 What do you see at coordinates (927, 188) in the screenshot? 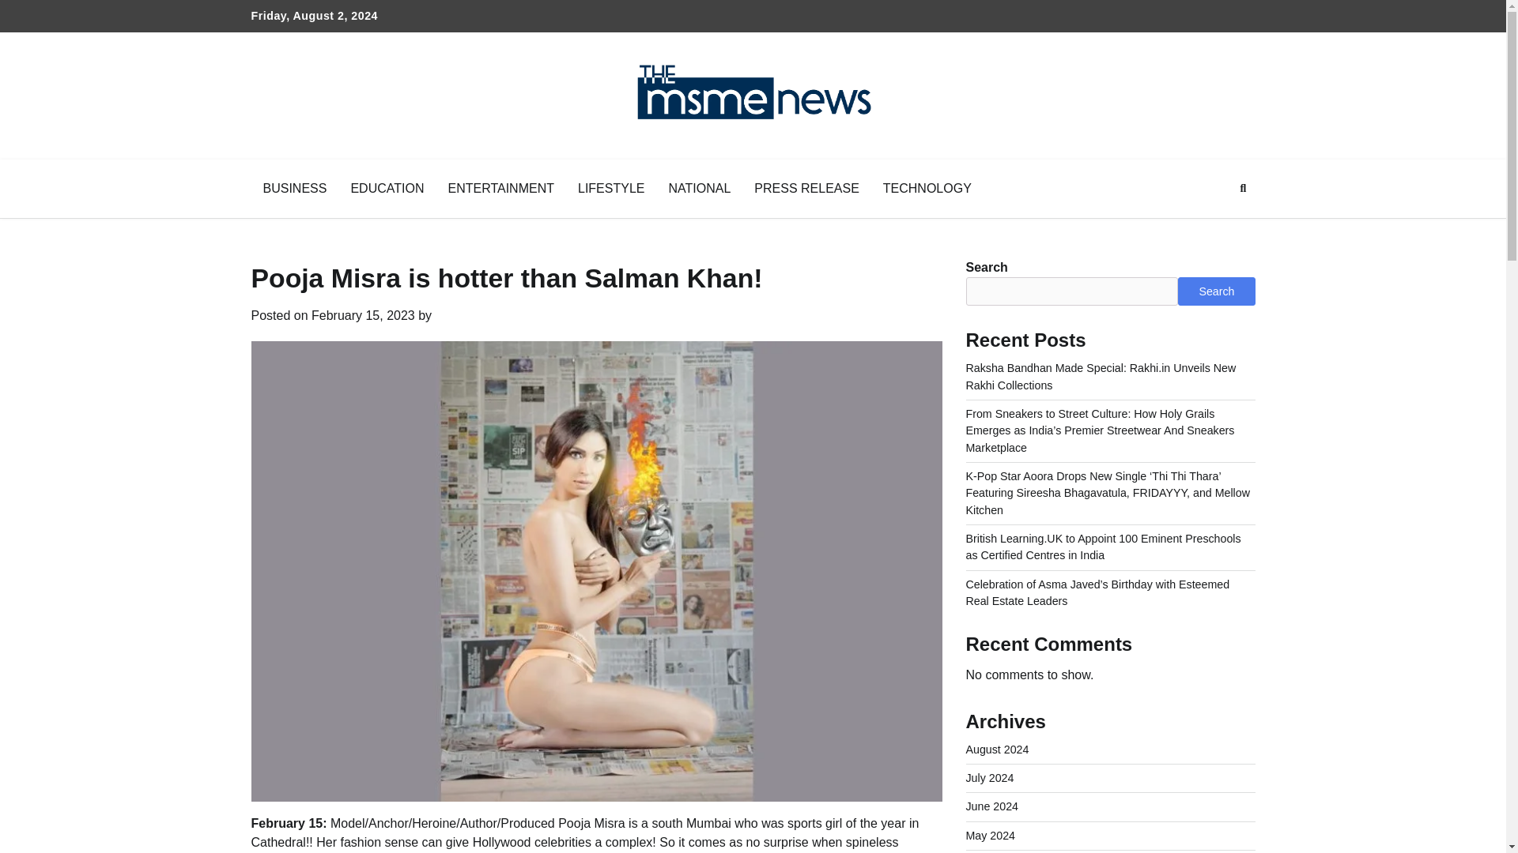
I see `TECHNOLOGY` at bounding box center [927, 188].